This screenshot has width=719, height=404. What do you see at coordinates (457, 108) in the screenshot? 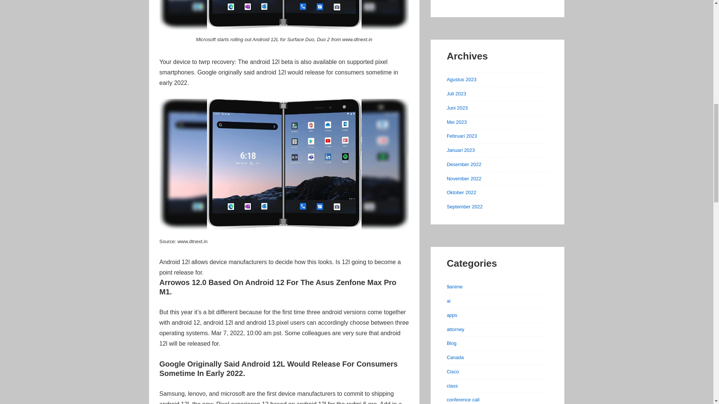
I see `Juni 2023` at bounding box center [457, 108].